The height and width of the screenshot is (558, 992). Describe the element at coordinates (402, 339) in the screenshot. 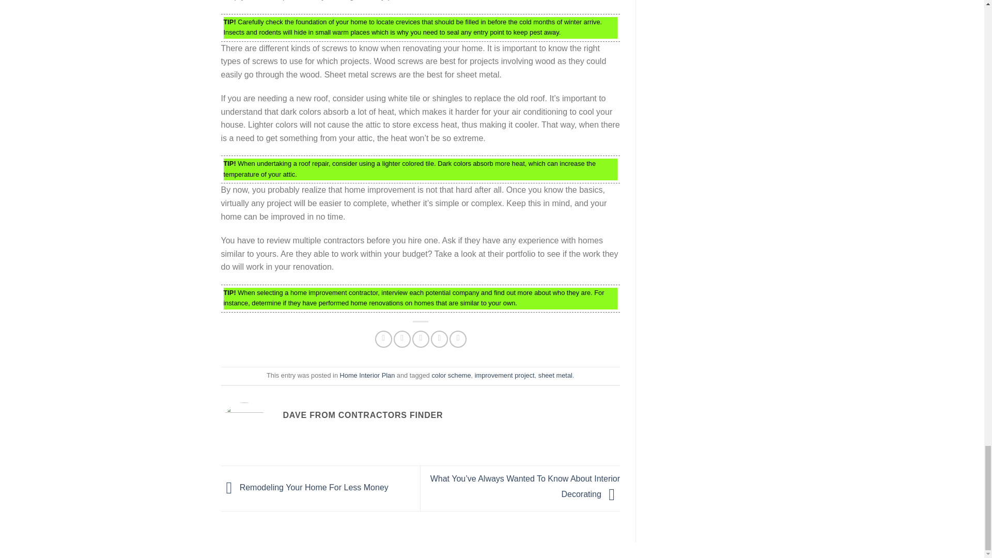

I see `Share on Twitter` at that location.